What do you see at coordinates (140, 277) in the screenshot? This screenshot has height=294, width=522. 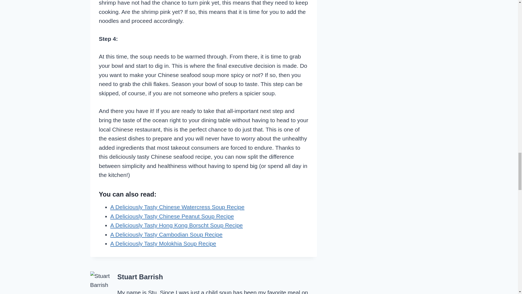 I see `Stuart Barrish` at bounding box center [140, 277].